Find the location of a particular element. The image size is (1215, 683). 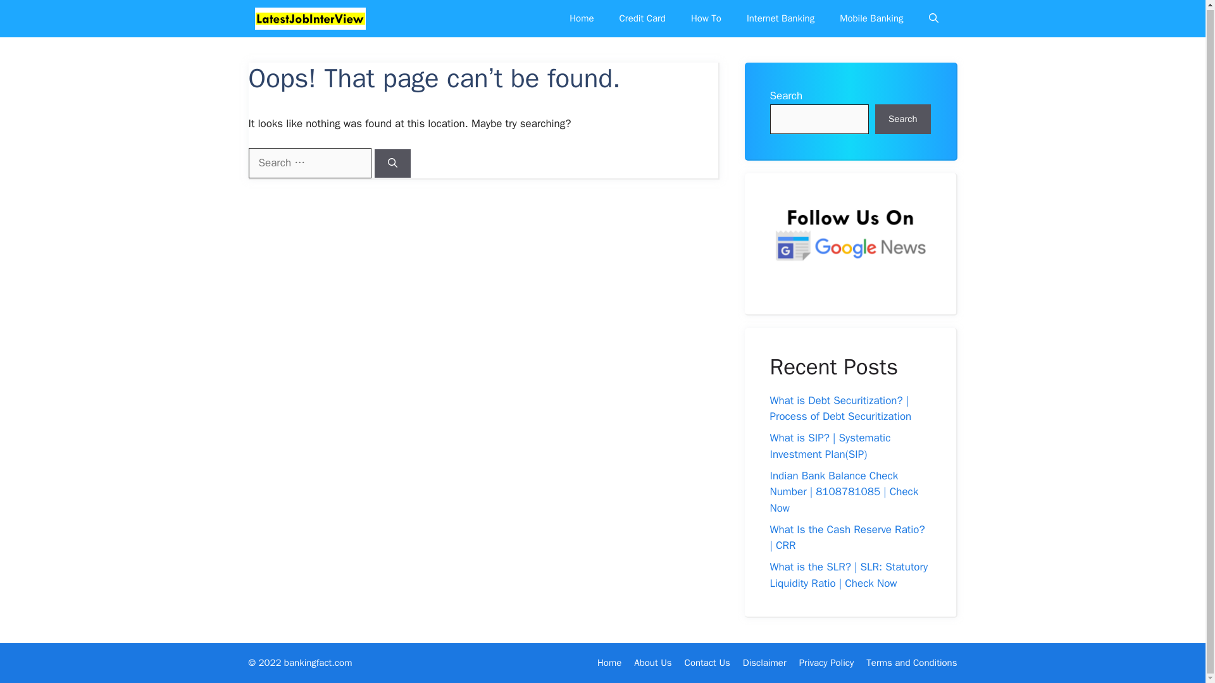

Home is located at coordinates (609, 663).